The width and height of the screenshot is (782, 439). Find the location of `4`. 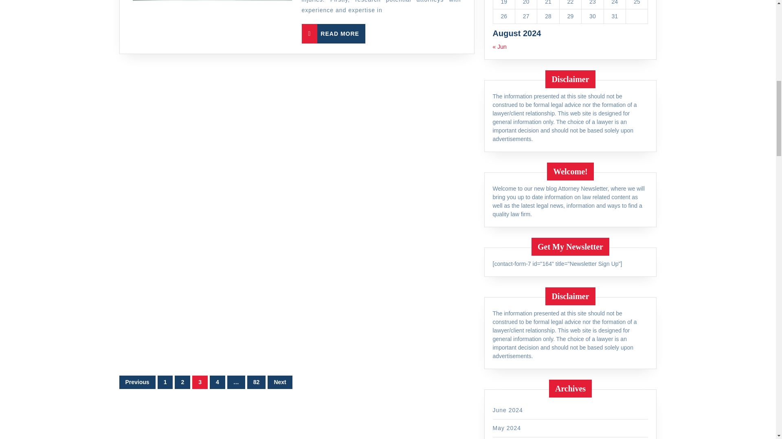

4 is located at coordinates (217, 382).